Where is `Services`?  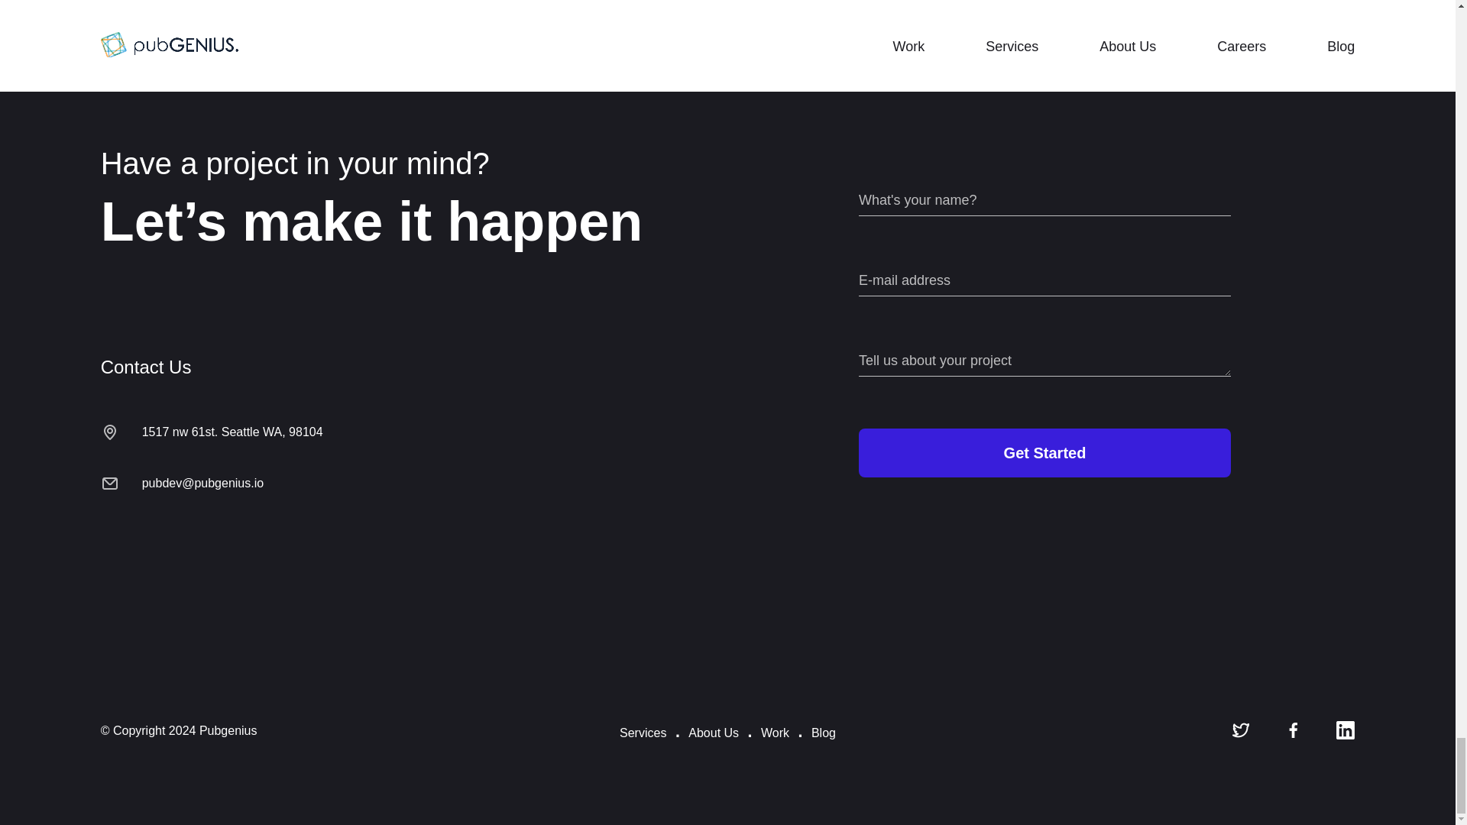
Services is located at coordinates (642, 733).